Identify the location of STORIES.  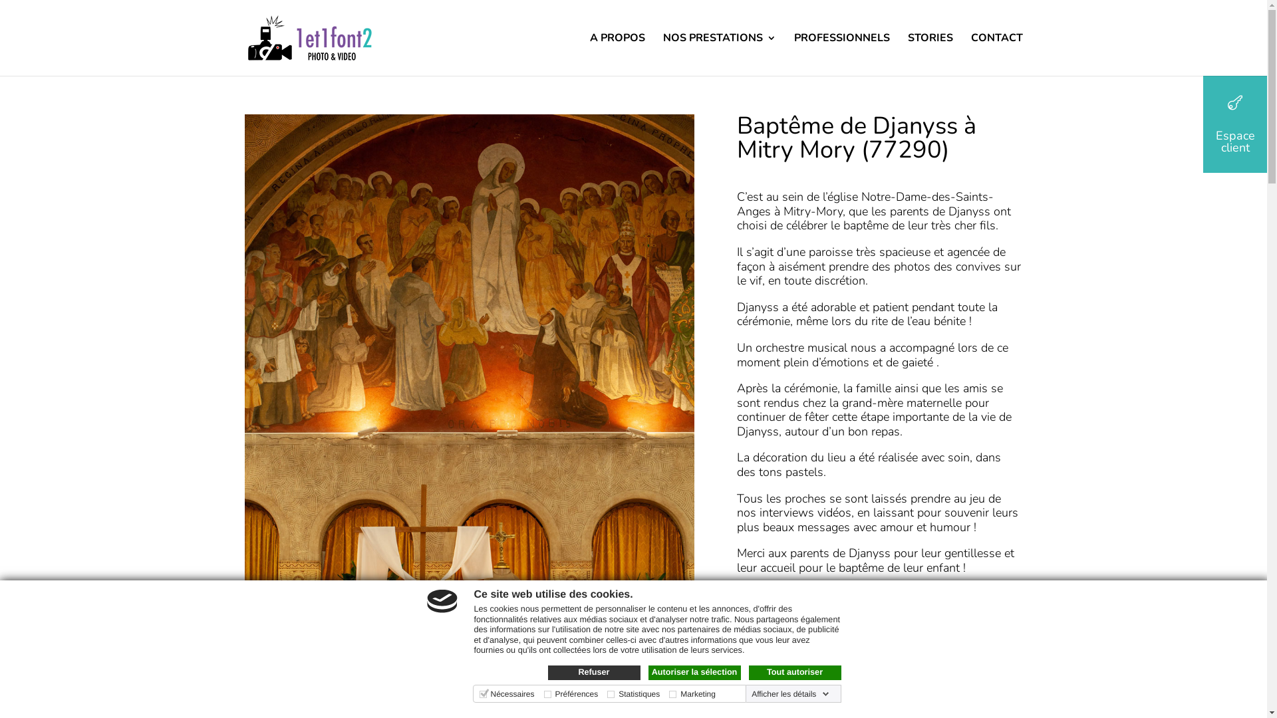
(930, 55).